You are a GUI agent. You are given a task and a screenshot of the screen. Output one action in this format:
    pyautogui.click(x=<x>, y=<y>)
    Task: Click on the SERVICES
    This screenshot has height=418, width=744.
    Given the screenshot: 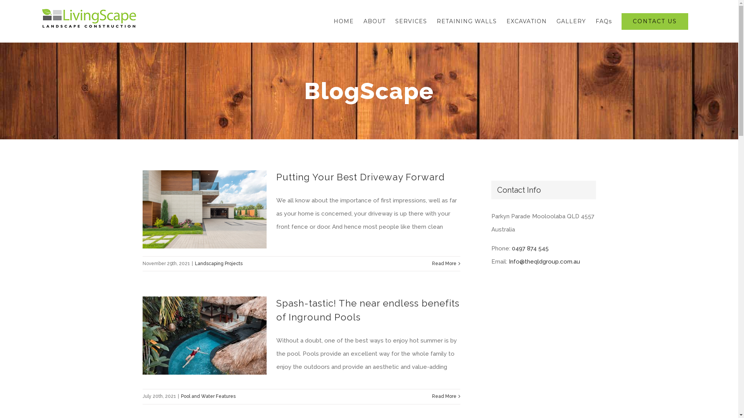 What is the action you would take?
    pyautogui.click(x=411, y=21)
    